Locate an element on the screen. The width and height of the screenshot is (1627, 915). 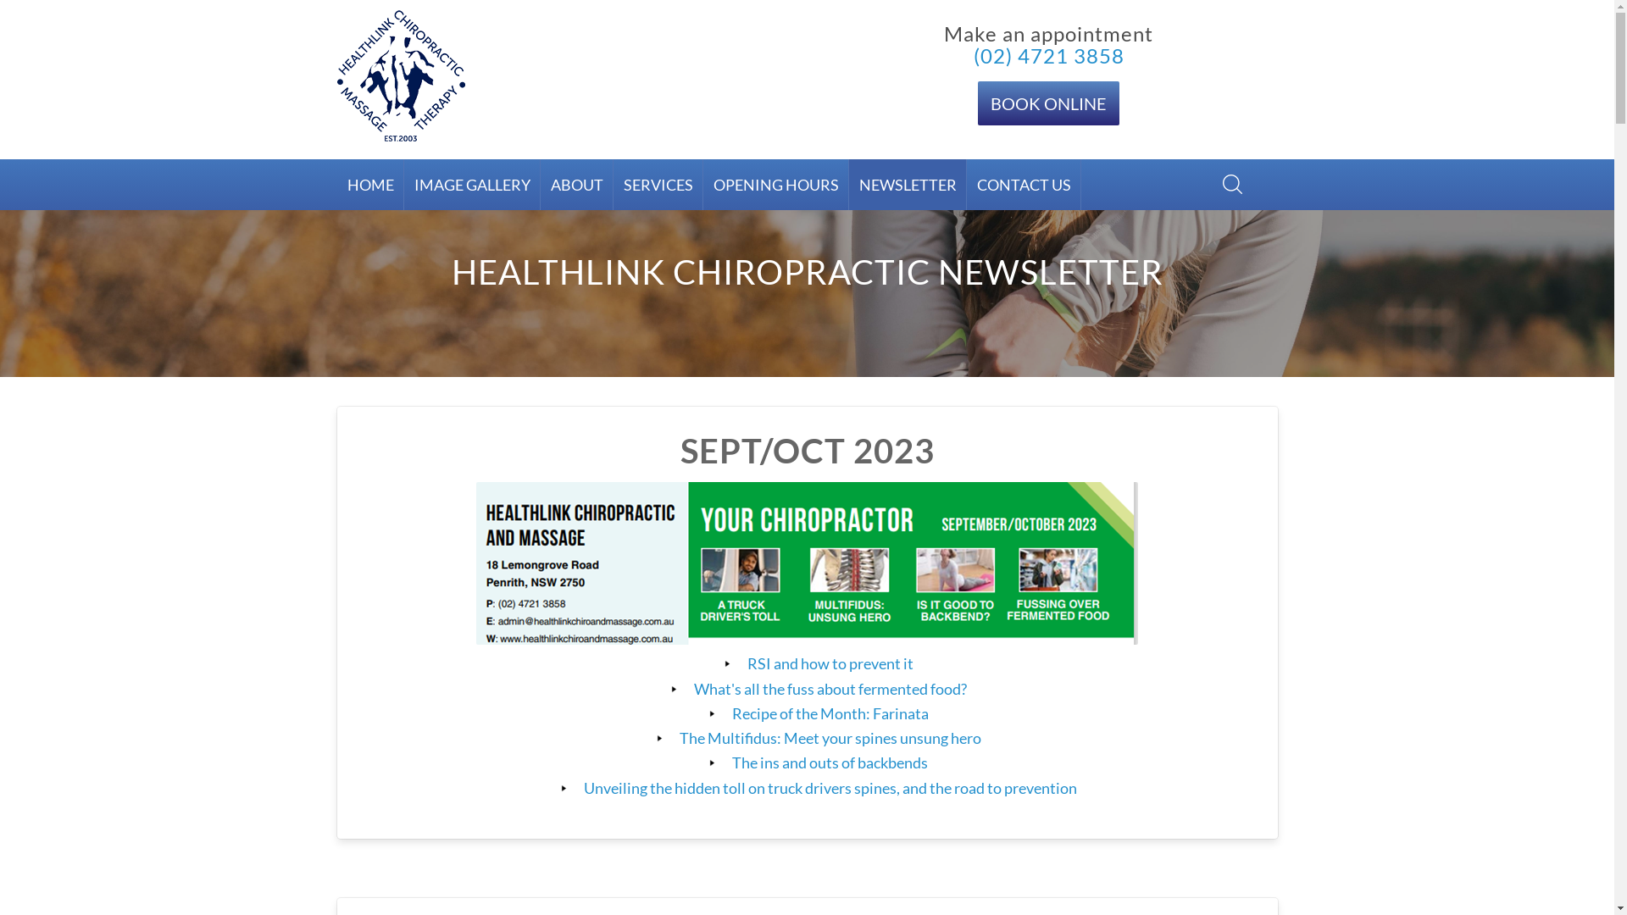
NEWSLETTER is located at coordinates (908, 185).